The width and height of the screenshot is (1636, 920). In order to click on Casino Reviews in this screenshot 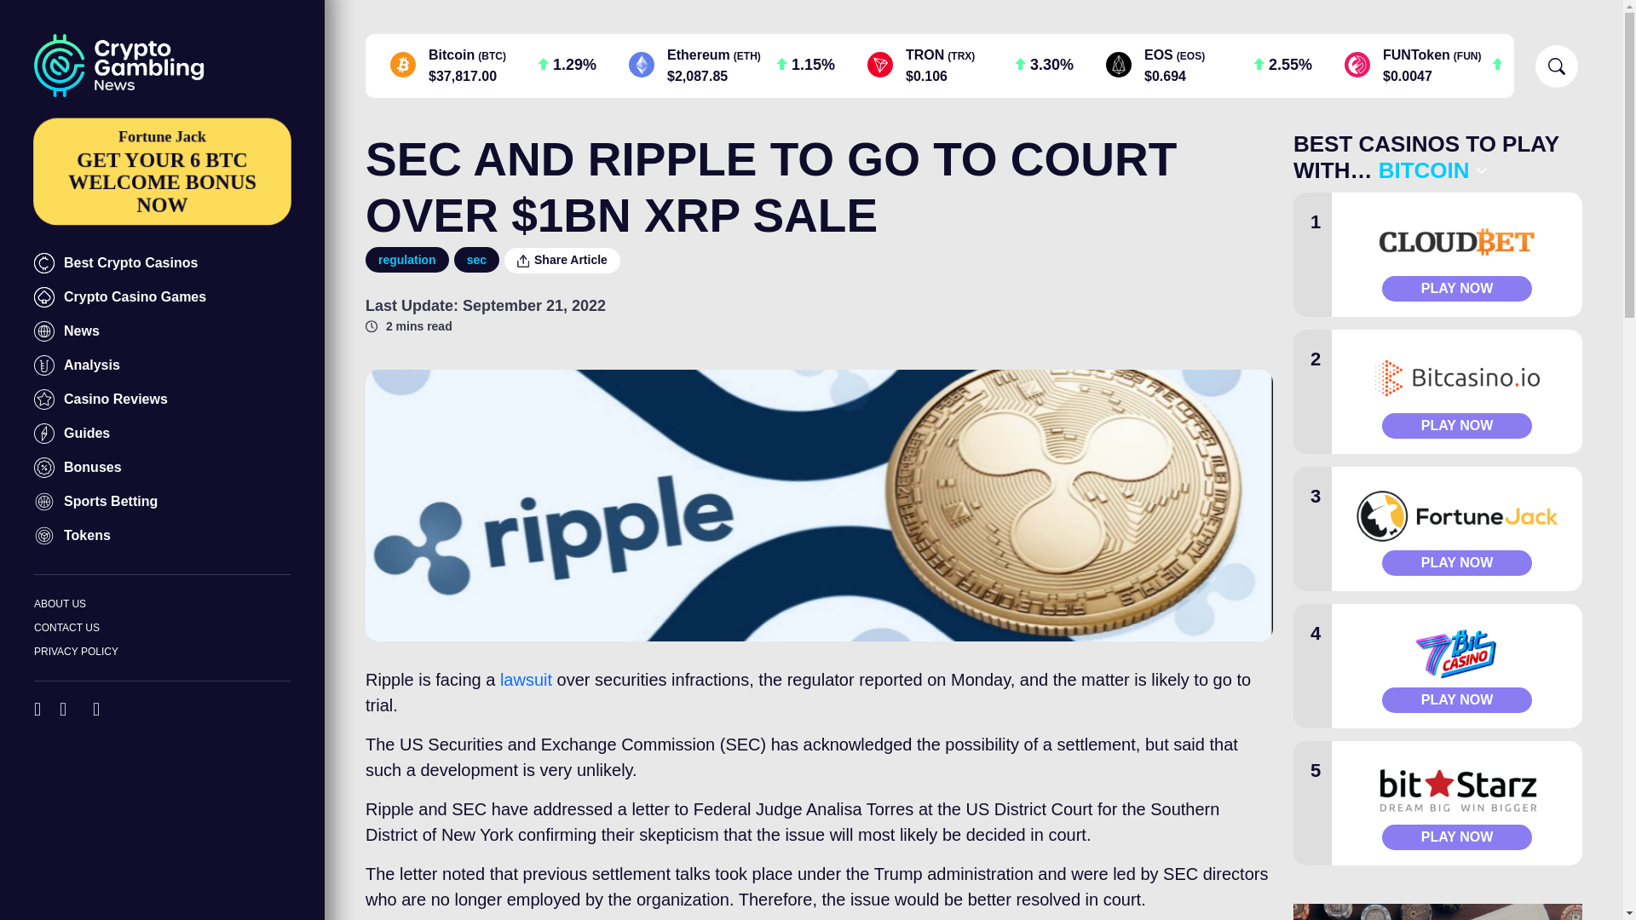, I will do `click(162, 297)`.